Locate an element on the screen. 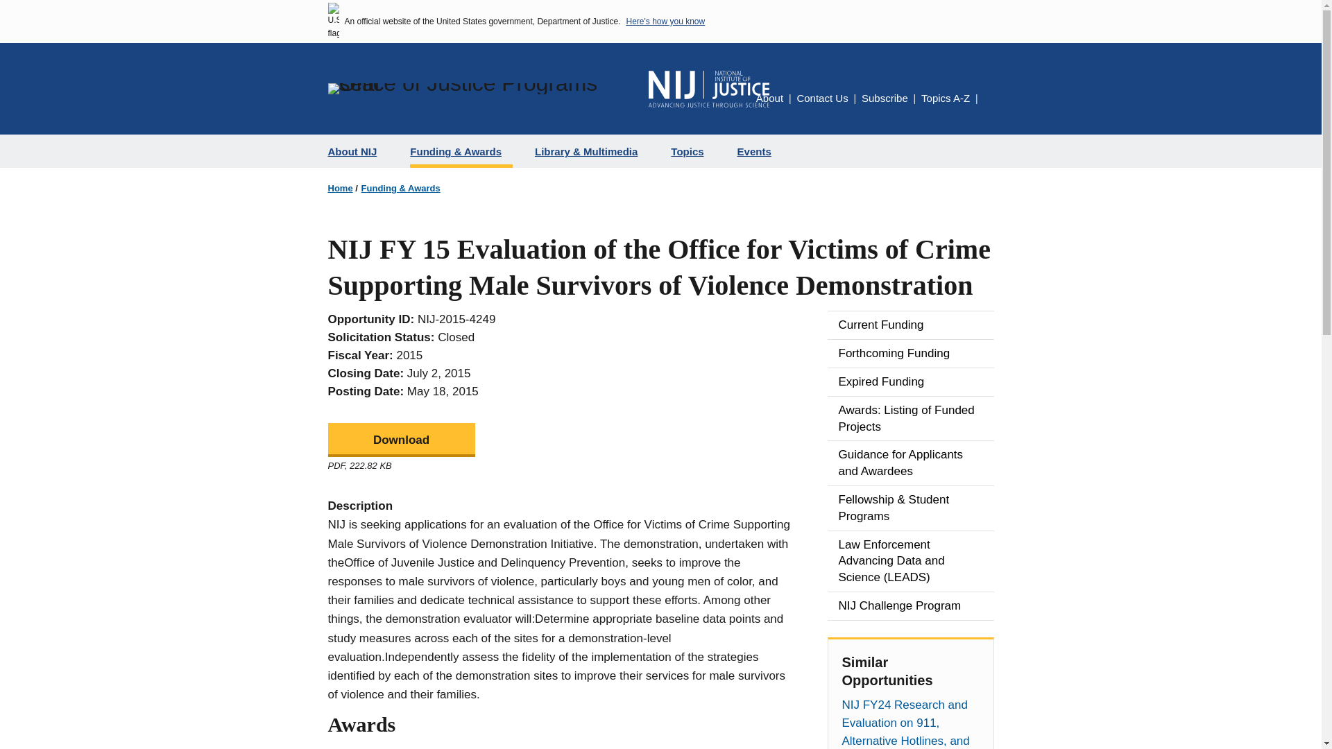 The height and width of the screenshot is (749, 1332). Contact Us is located at coordinates (821, 98).